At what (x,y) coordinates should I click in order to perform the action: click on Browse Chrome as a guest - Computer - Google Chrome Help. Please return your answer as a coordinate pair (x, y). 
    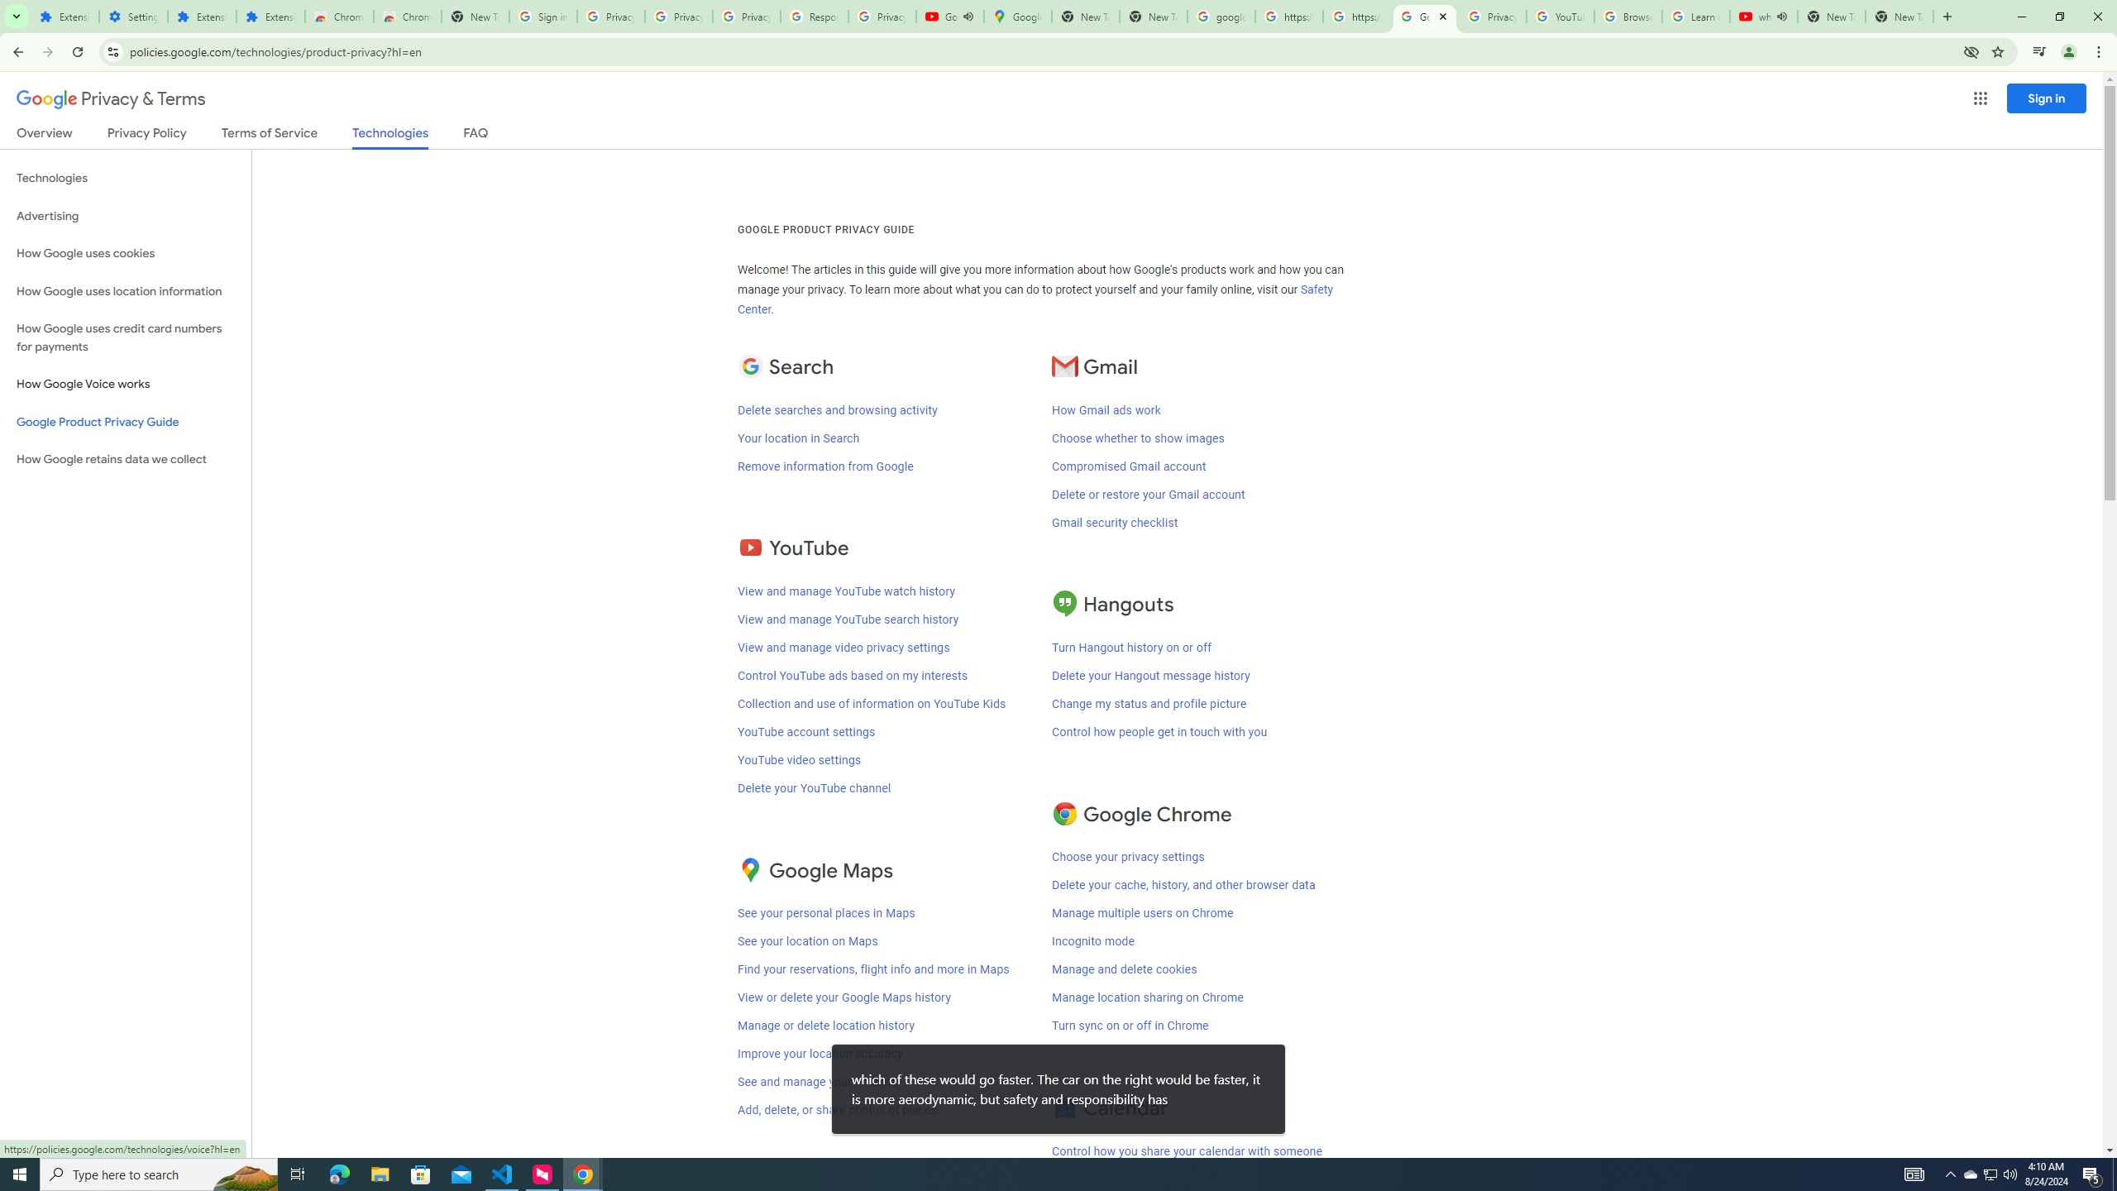
    Looking at the image, I should click on (1629, 17).